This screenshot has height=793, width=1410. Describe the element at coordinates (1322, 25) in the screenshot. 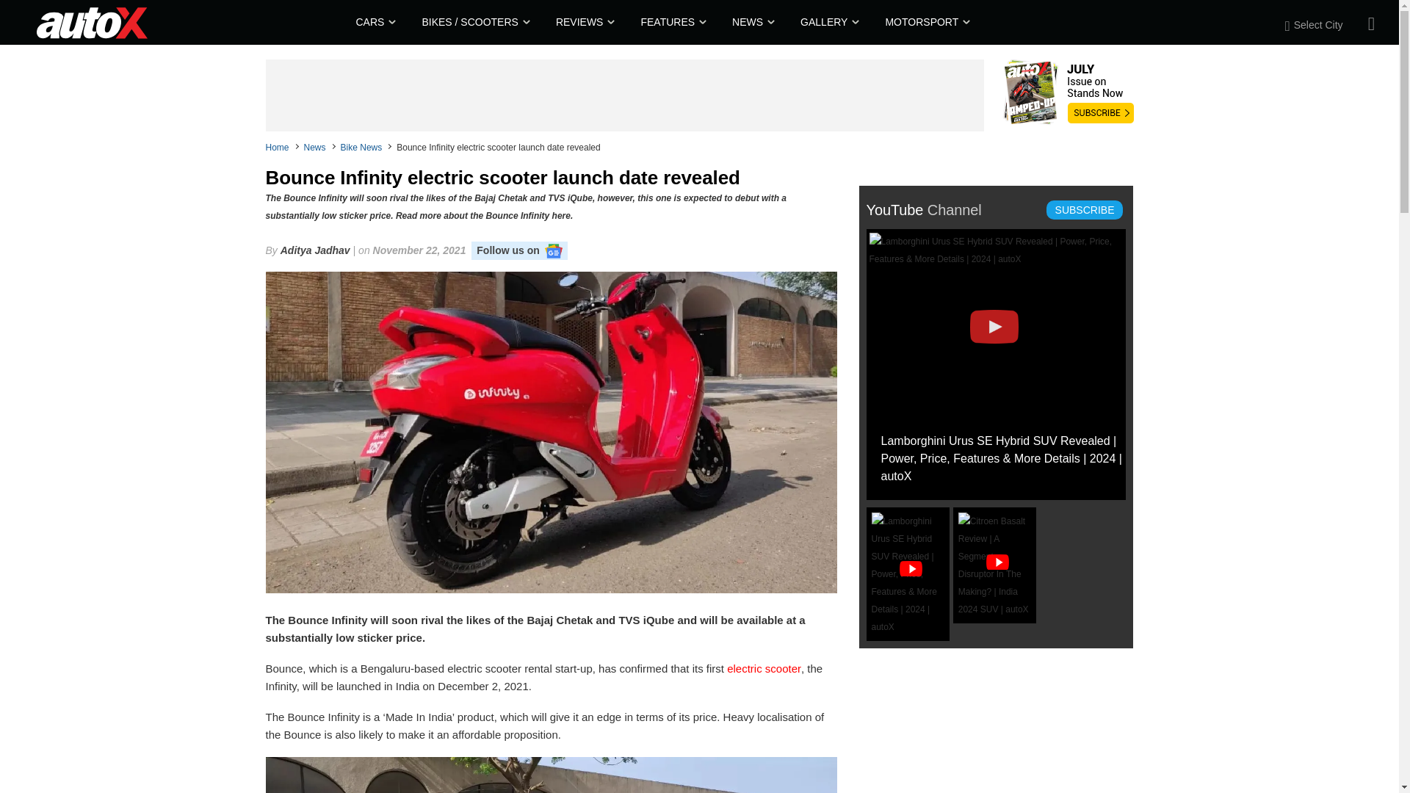

I see `Select City` at that location.